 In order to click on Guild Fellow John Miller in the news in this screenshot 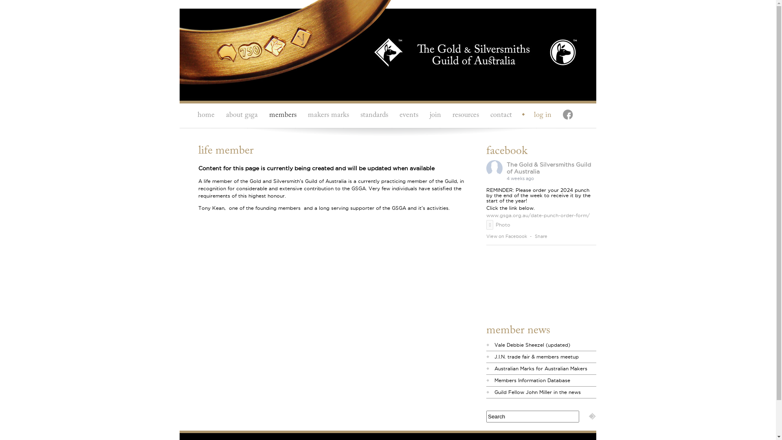, I will do `click(538, 392)`.